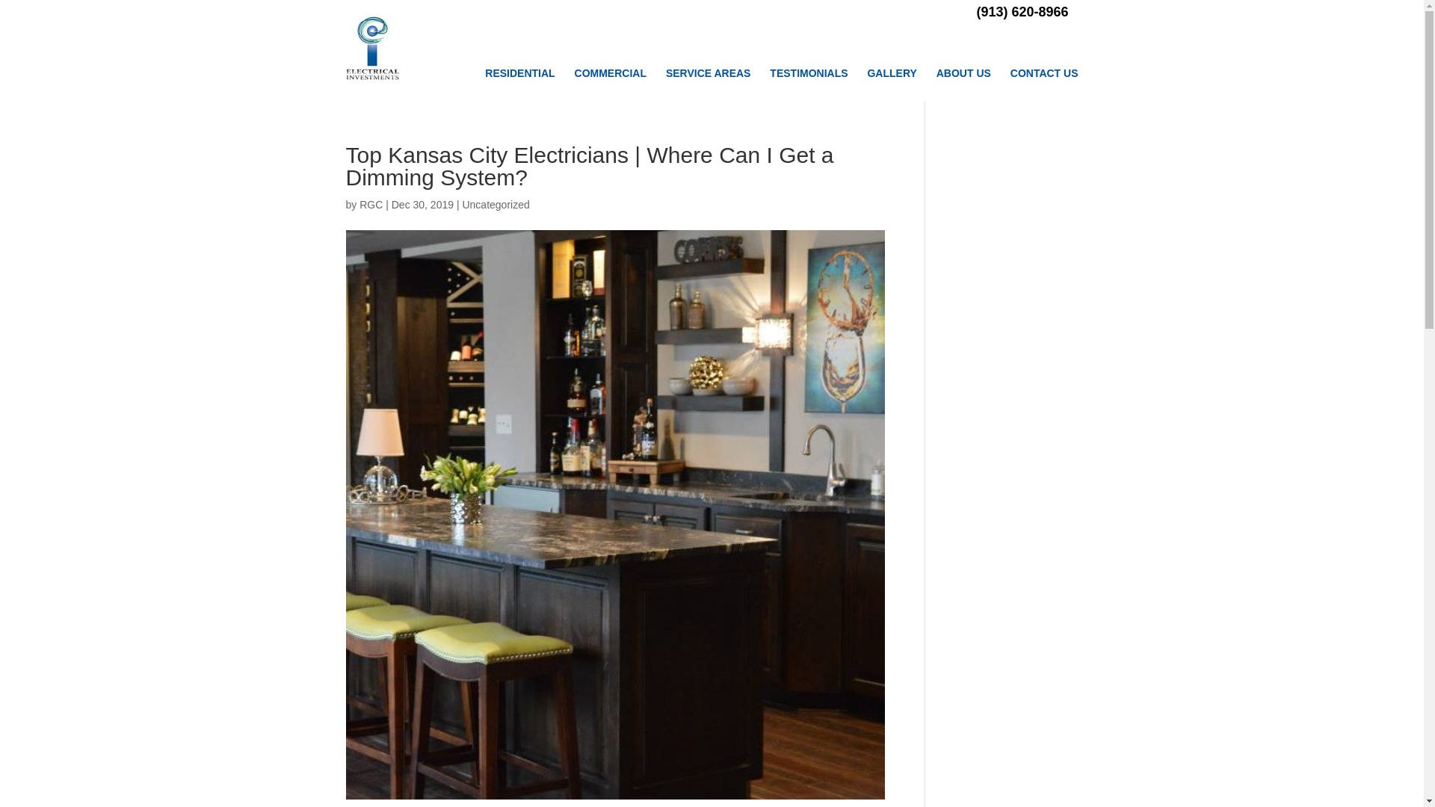 The height and width of the screenshot is (807, 1435). What do you see at coordinates (891, 72) in the screenshot?
I see `GALLERY` at bounding box center [891, 72].